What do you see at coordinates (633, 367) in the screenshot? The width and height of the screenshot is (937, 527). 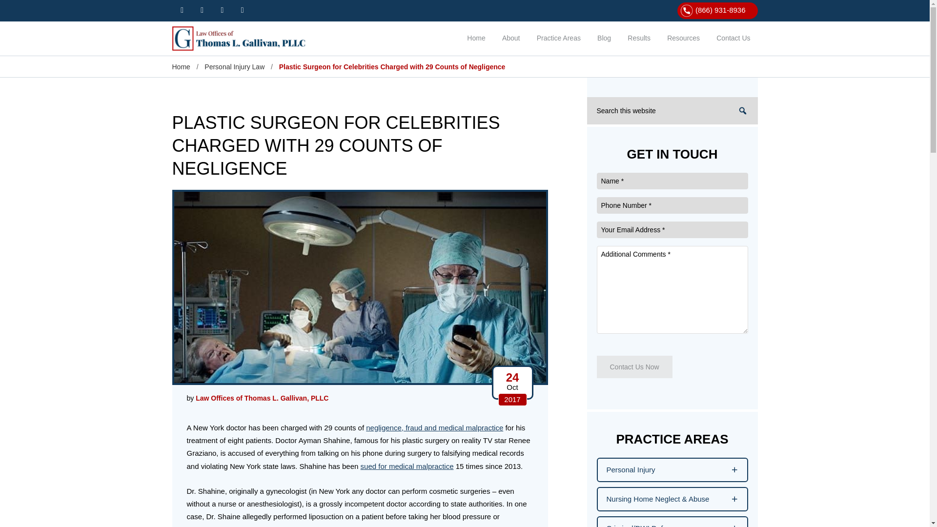 I see `Contact Us Now` at bounding box center [633, 367].